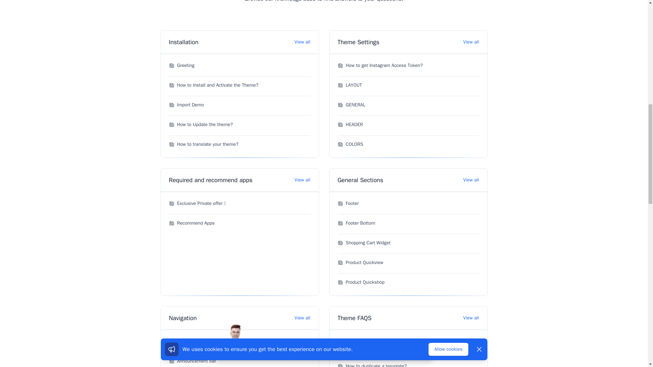 The height and width of the screenshot is (367, 653). Describe the element at coordinates (181, 65) in the screenshot. I see `Greeting` at that location.